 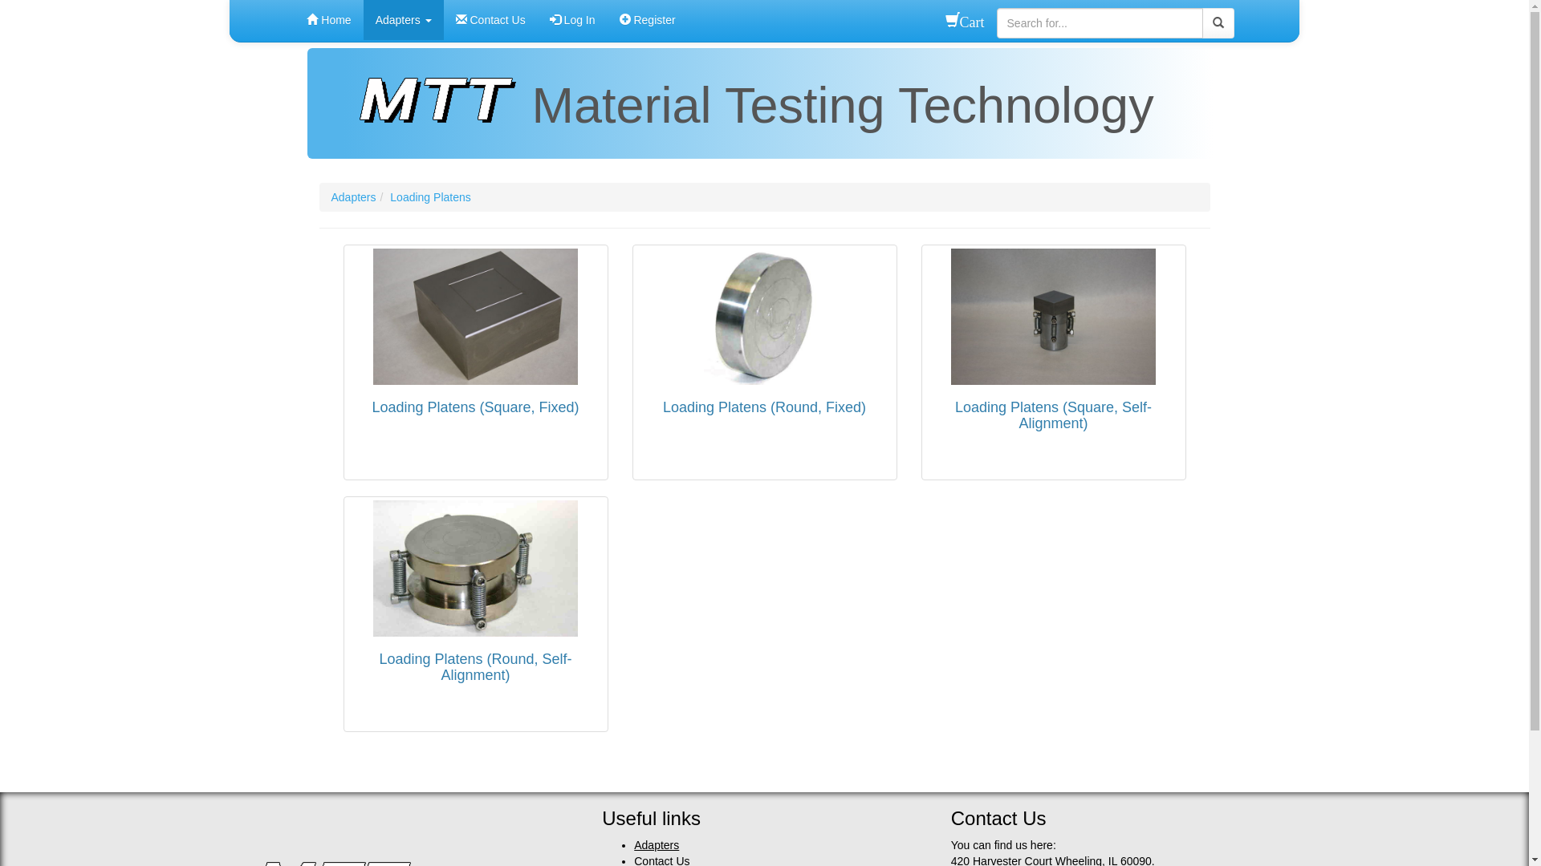 I want to click on  Log In, so click(x=573, y=20).